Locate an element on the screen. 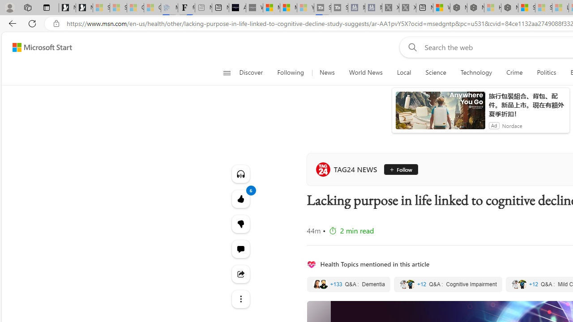 This screenshot has height=322, width=573. Class: quote-thumbnail is located at coordinates (522, 284).